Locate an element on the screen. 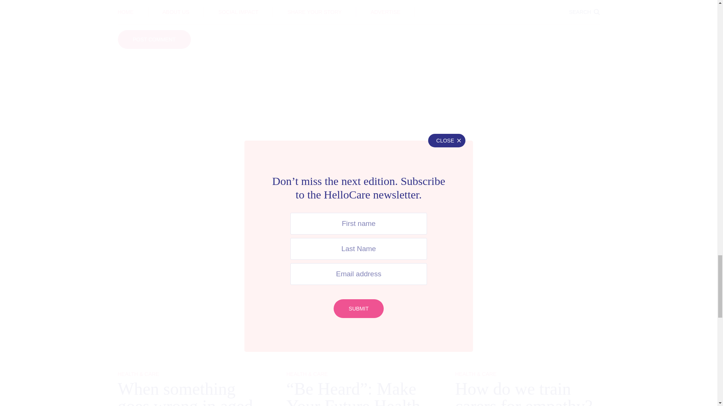 The image size is (723, 406). Post Comment is located at coordinates (154, 39).